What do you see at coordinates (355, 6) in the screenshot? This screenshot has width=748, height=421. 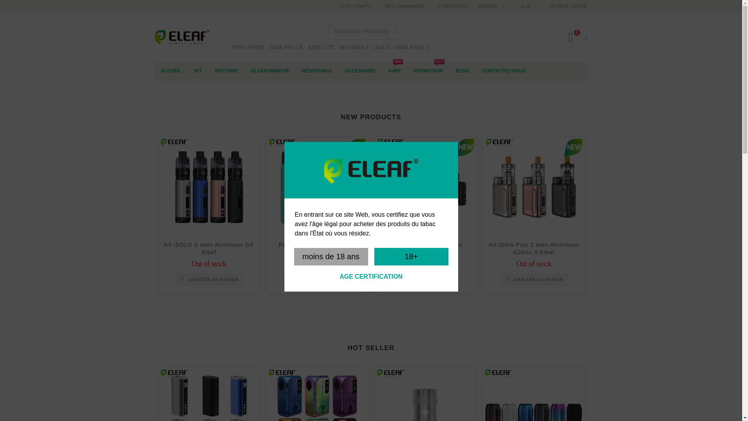 I see `MON COMPTE` at bounding box center [355, 6].